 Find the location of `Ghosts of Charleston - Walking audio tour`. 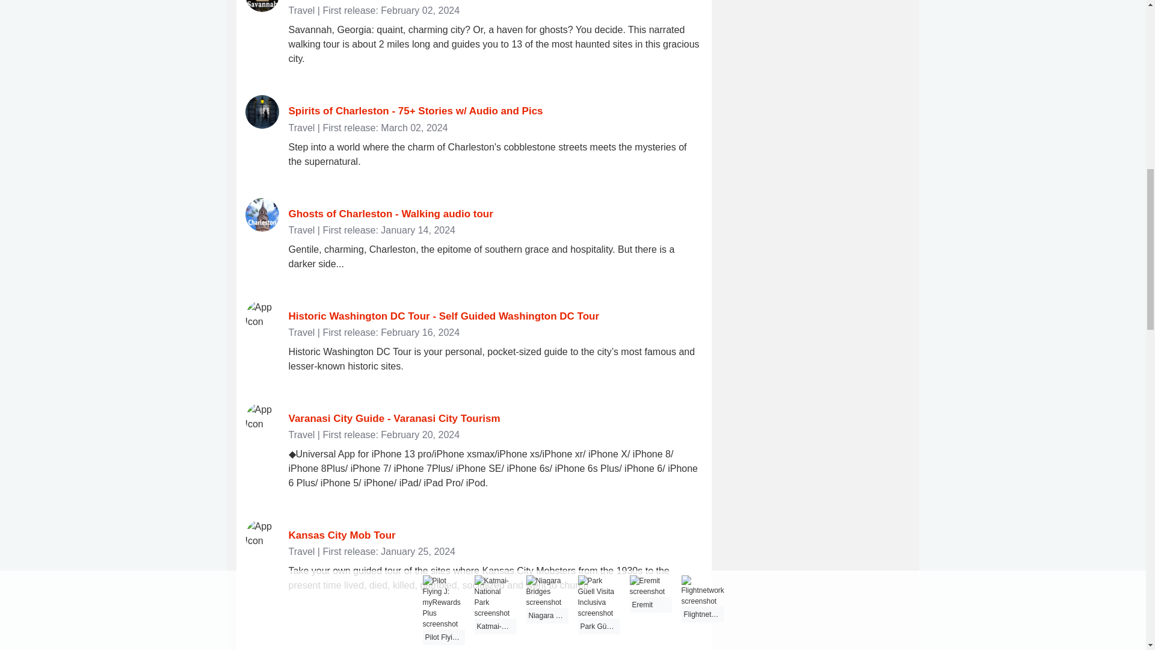

Ghosts of Charleston - Walking audio tour is located at coordinates (391, 214).